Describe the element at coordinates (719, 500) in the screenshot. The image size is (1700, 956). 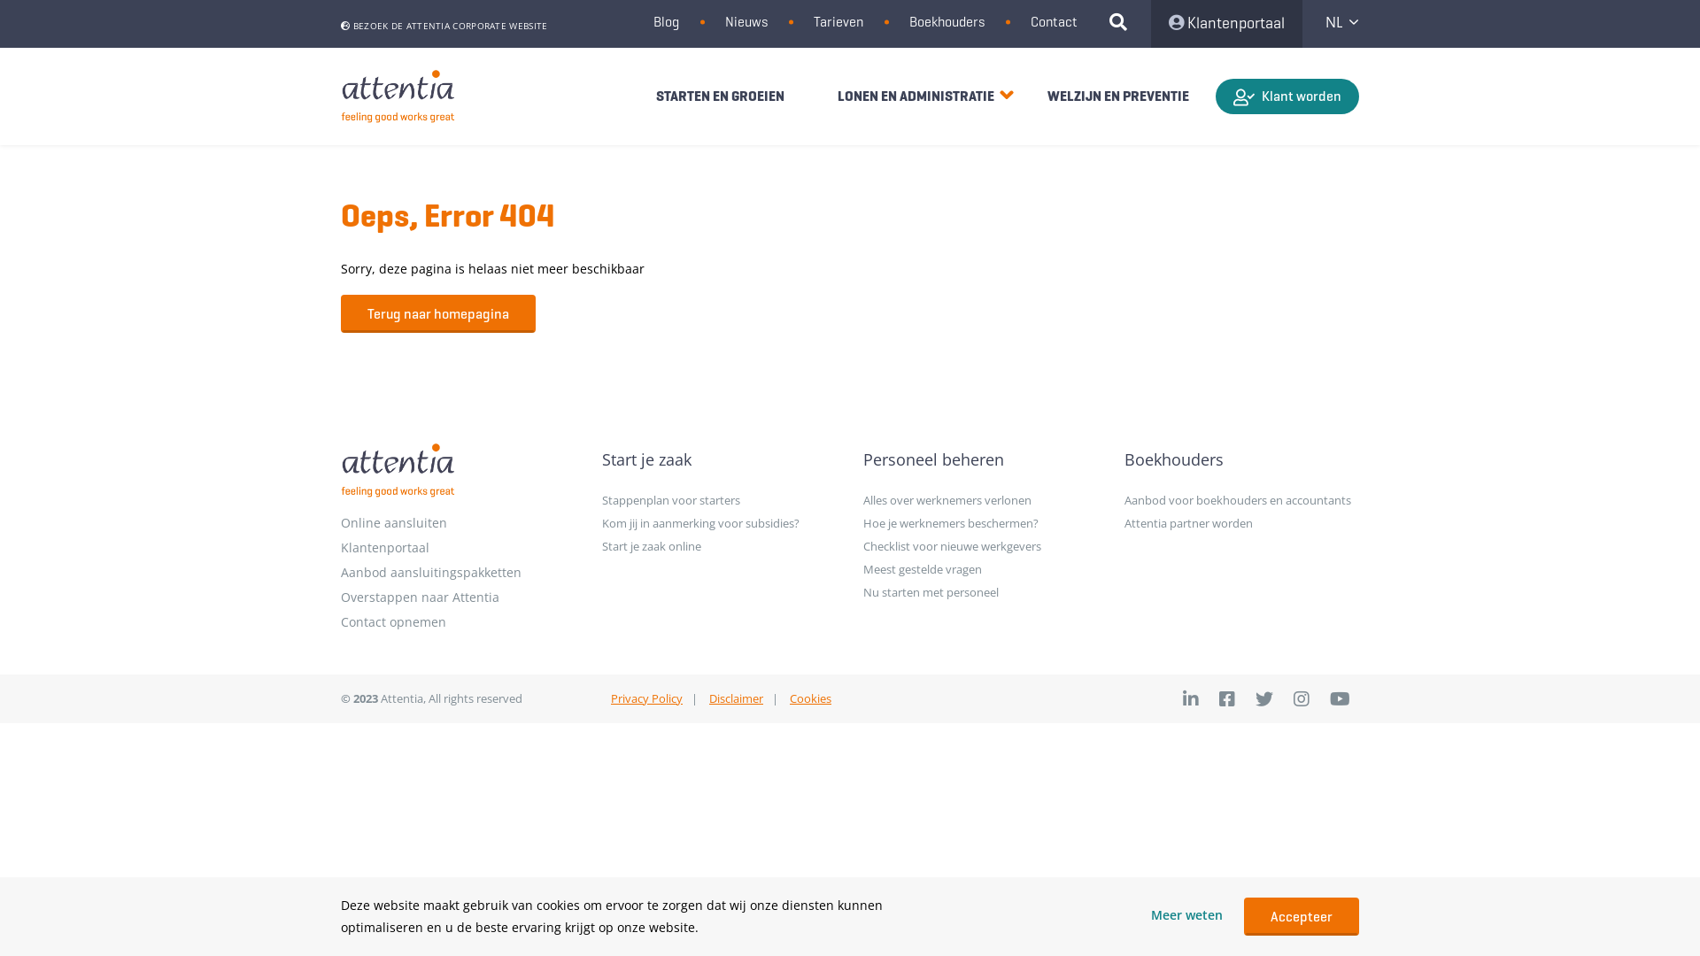
I see `Stappenplan voor starters` at that location.